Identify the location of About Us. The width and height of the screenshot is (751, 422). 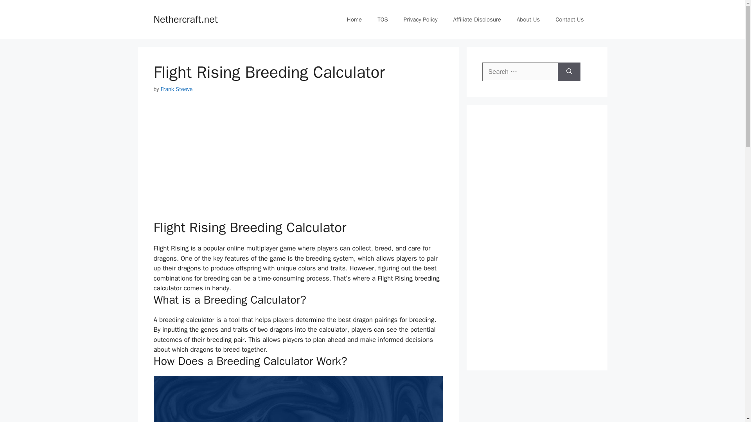
(528, 20).